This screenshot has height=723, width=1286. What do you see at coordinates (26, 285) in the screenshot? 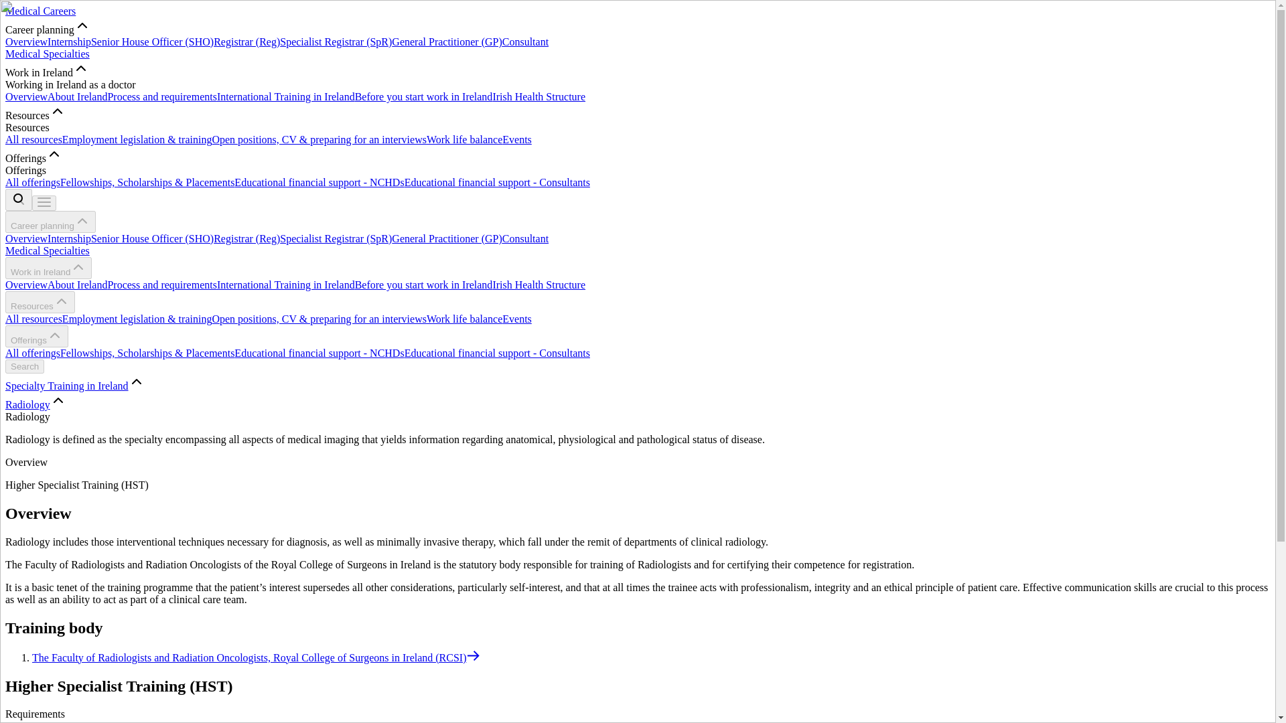
I see `Overview` at bounding box center [26, 285].